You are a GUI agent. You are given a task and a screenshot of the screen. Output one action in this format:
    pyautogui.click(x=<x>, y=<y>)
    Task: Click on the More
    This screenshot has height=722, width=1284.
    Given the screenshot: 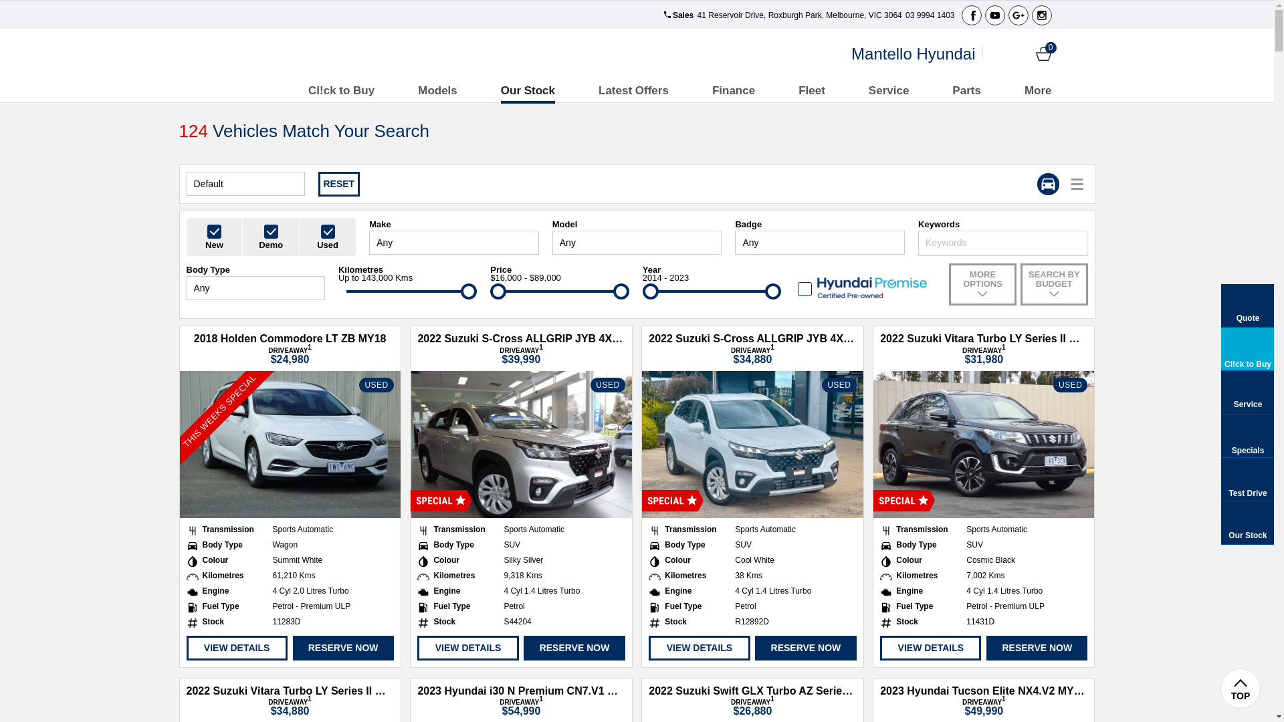 What is the action you would take?
    pyautogui.click(x=1038, y=91)
    